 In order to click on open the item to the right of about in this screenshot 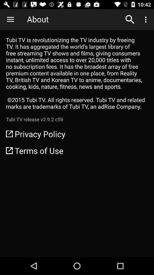, I will do `click(130, 19)`.